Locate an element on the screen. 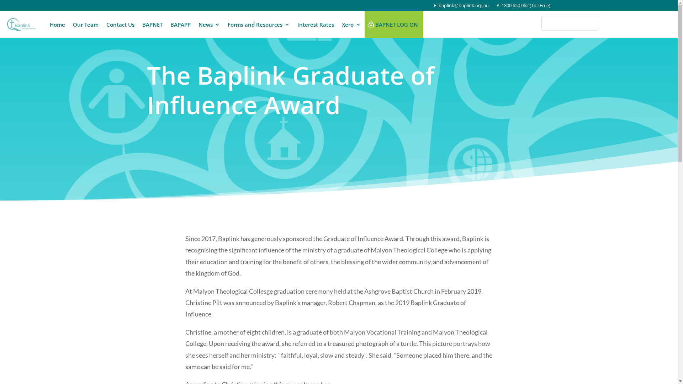 Image resolution: width=683 pixels, height=384 pixels. Xero is located at coordinates (351, 25).